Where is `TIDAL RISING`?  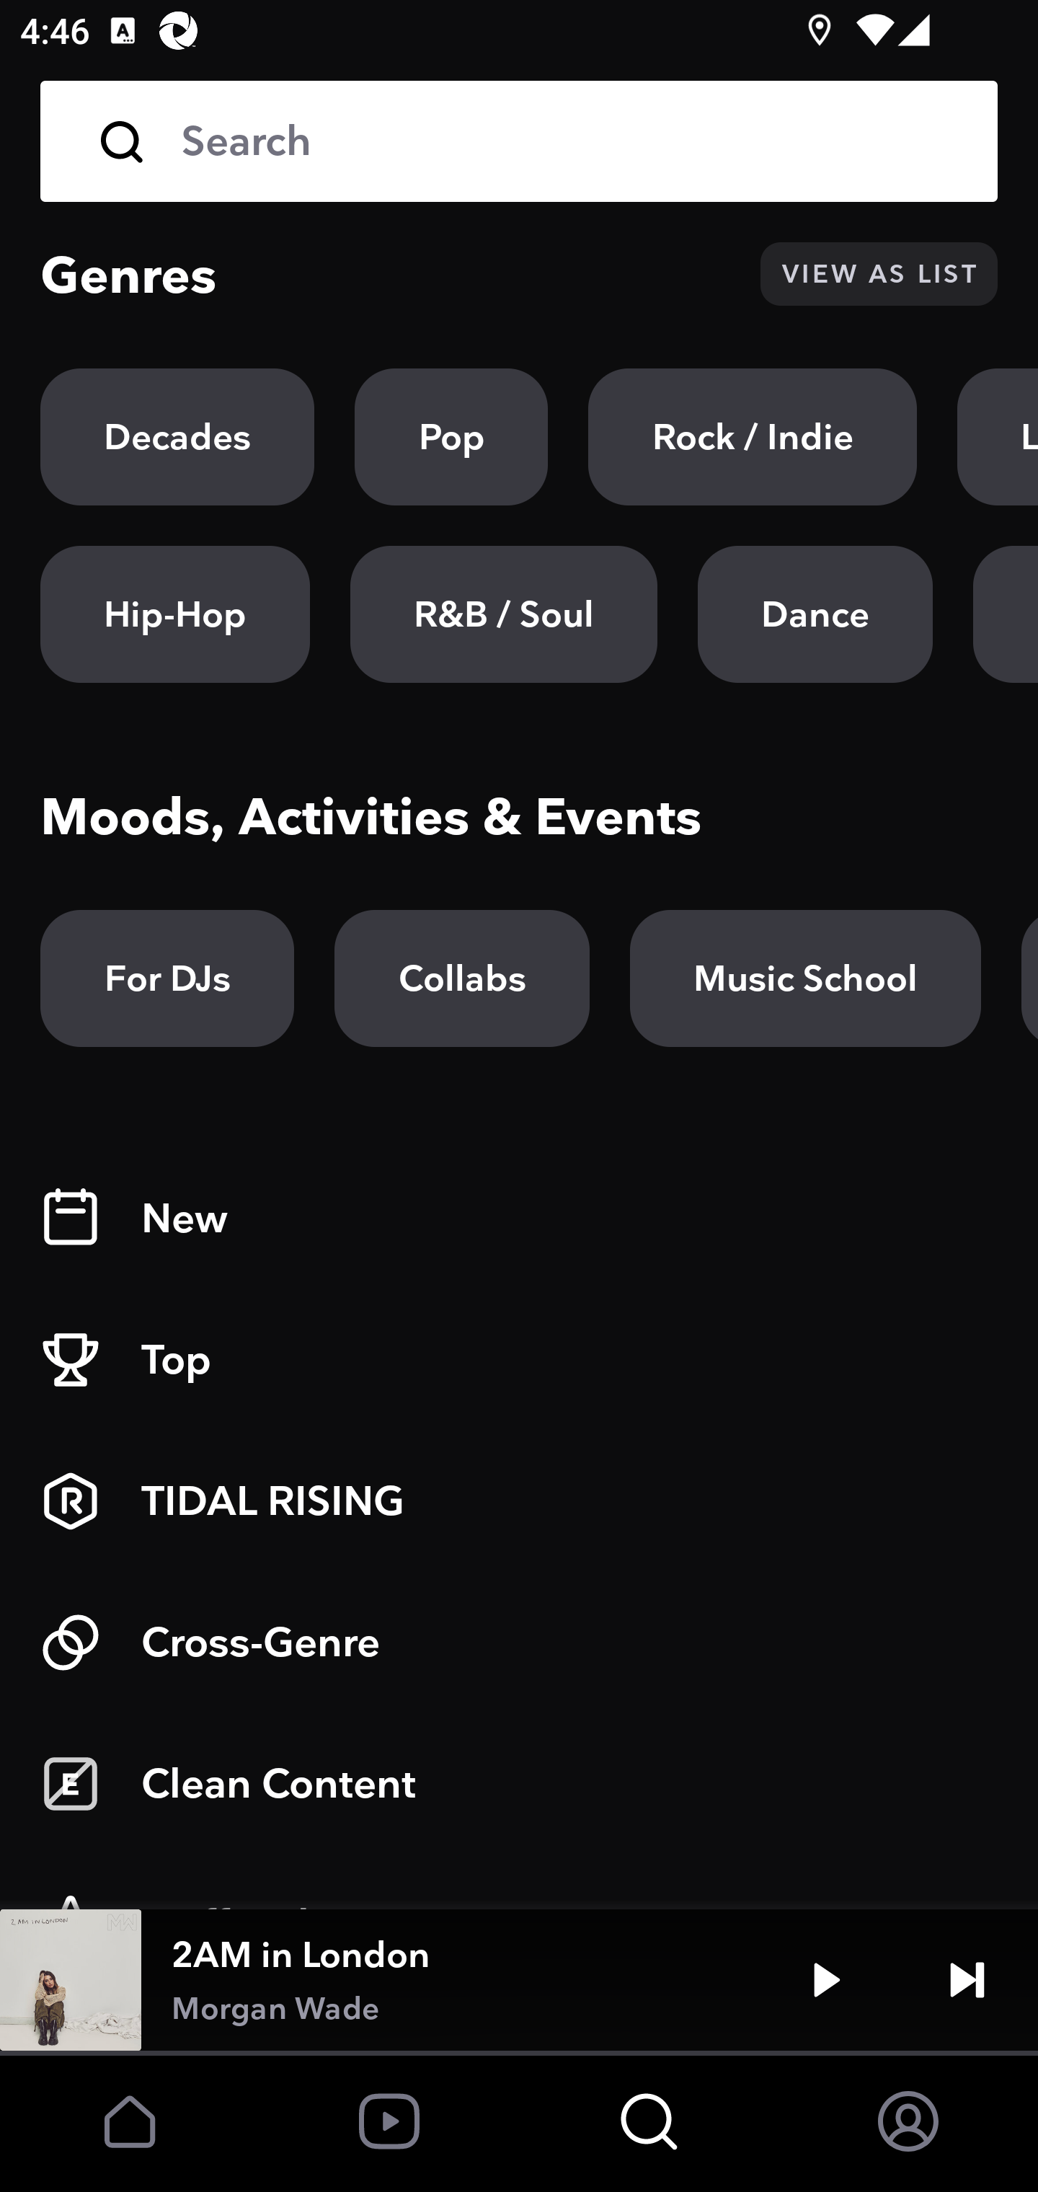 TIDAL RISING is located at coordinates (519, 1501).